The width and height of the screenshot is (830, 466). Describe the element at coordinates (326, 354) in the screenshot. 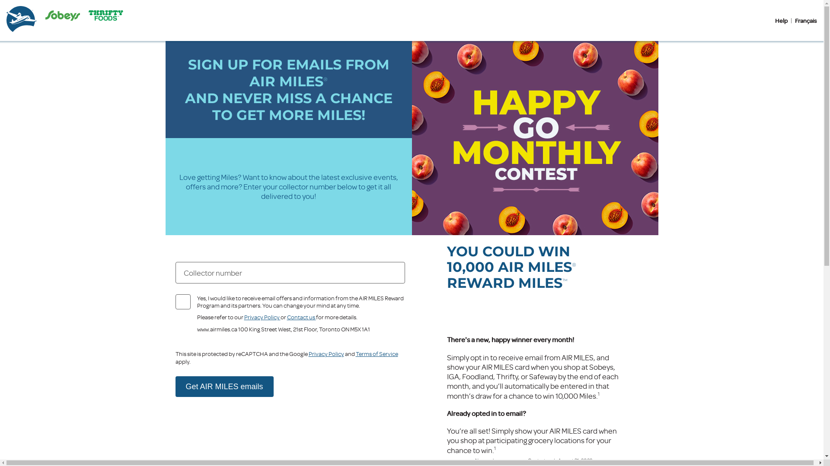

I see `Privacy Policy` at that location.